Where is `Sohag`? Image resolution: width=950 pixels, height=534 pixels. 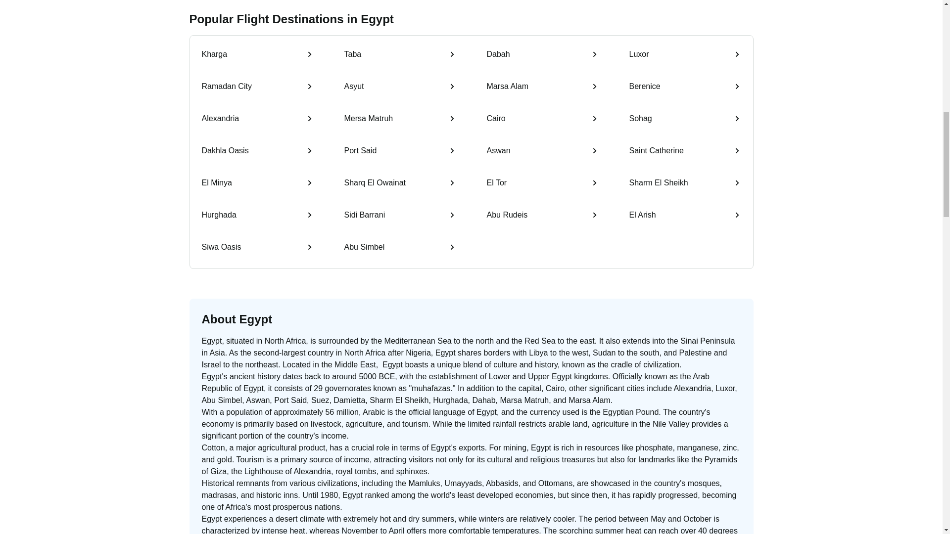
Sohag is located at coordinates (685, 120).